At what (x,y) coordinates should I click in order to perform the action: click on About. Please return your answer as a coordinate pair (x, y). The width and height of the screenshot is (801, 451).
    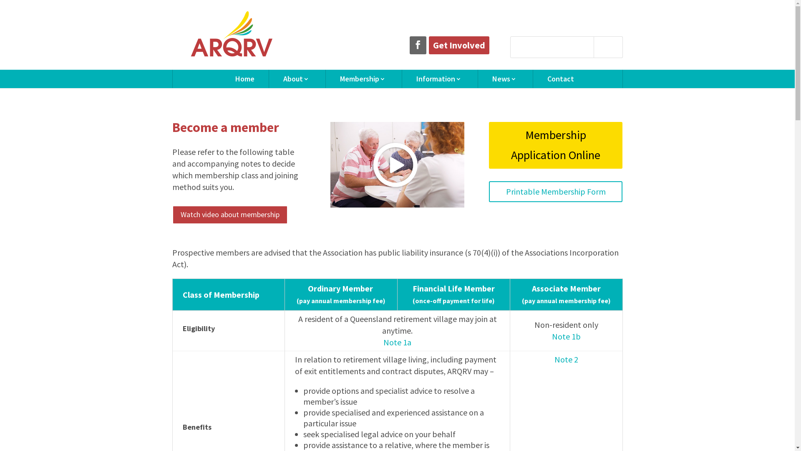
    Looking at the image, I should click on (297, 79).